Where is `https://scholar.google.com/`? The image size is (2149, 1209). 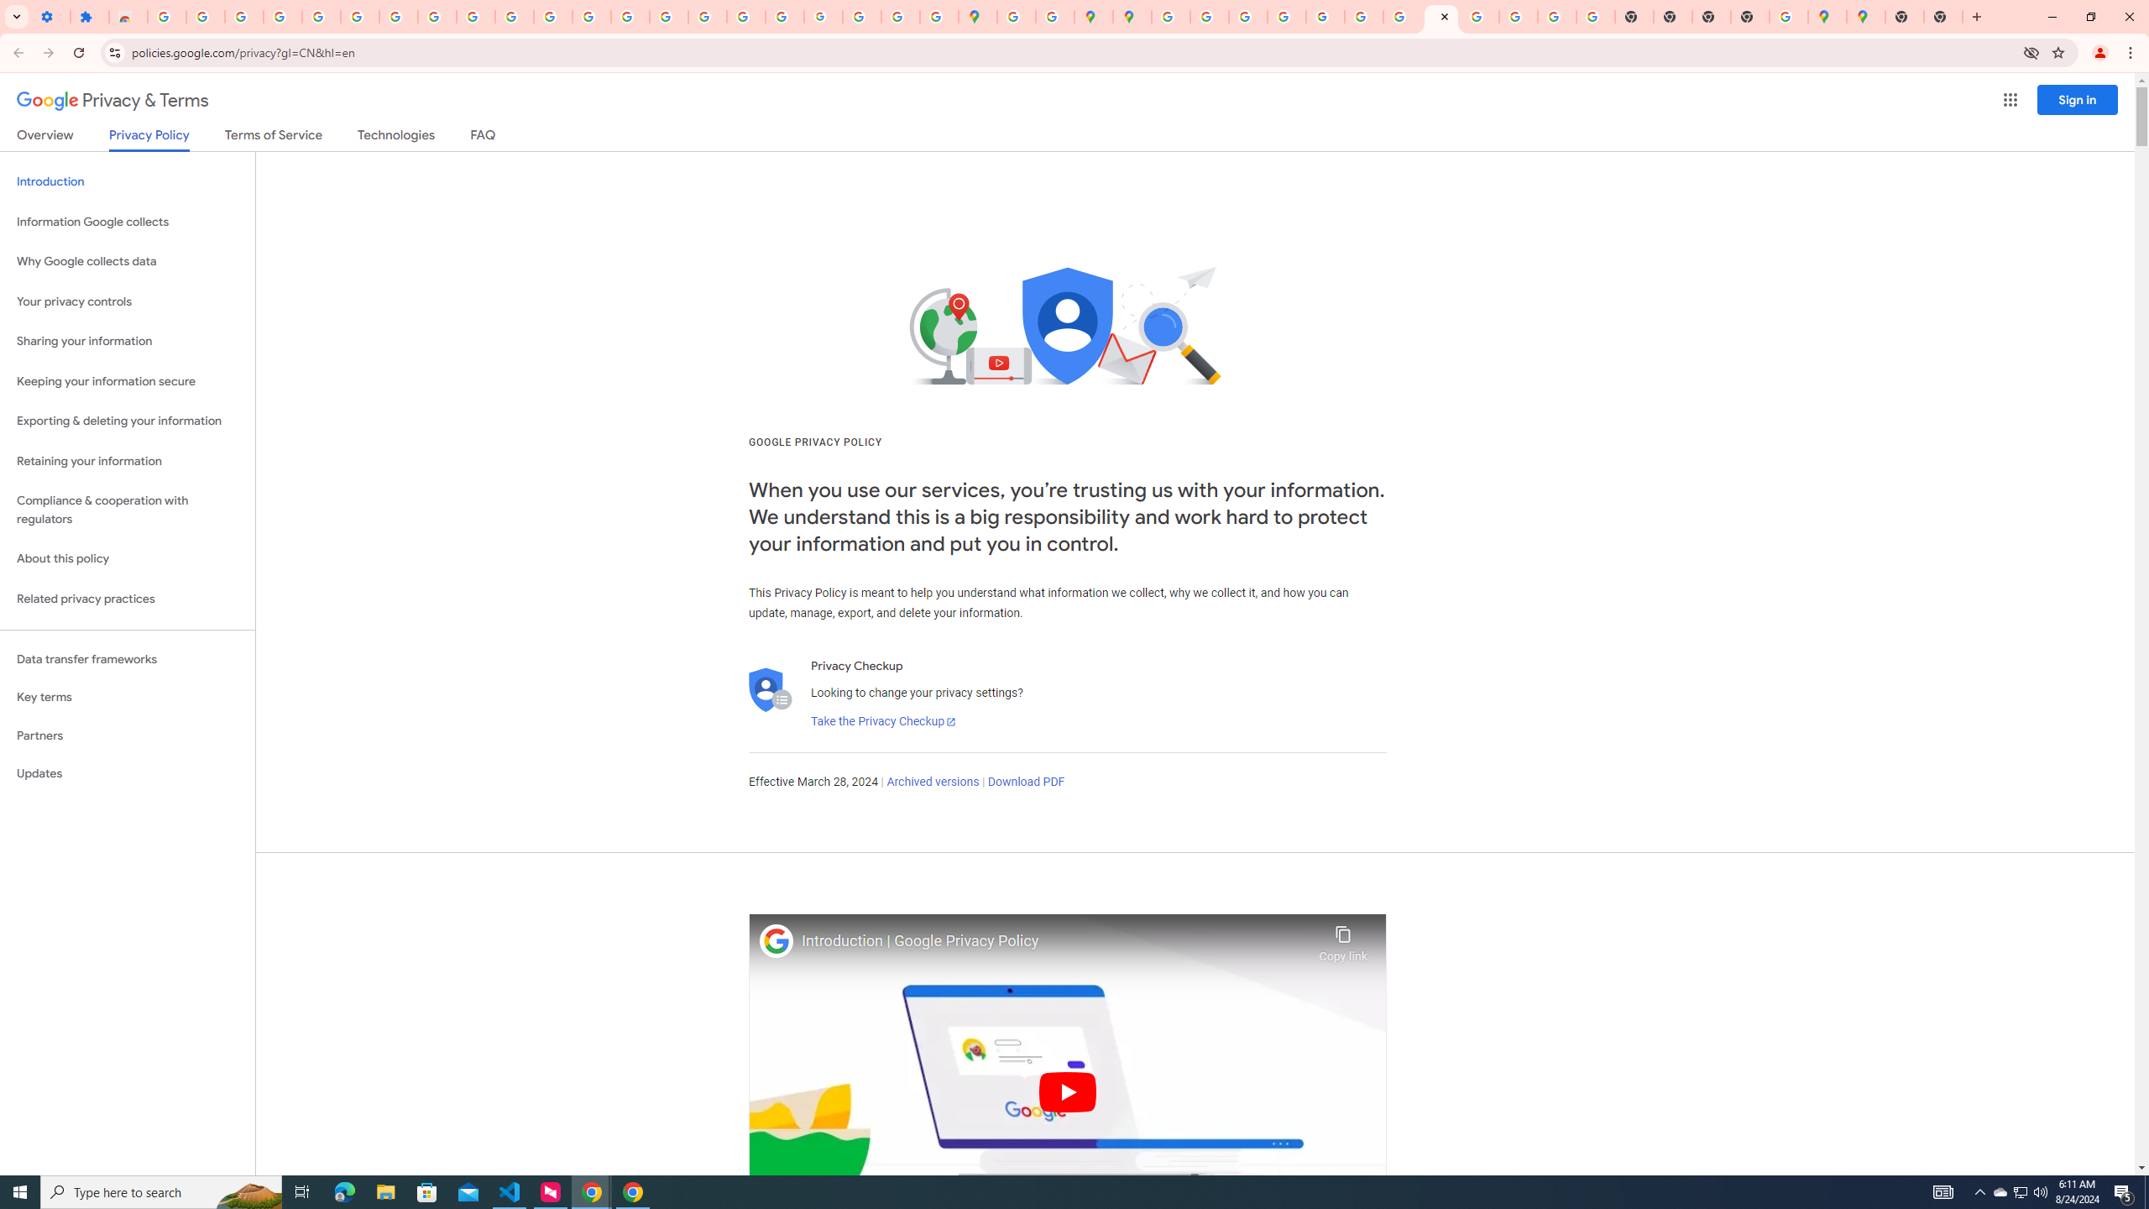 https://scholar.google.com/ is located at coordinates (592, 17).